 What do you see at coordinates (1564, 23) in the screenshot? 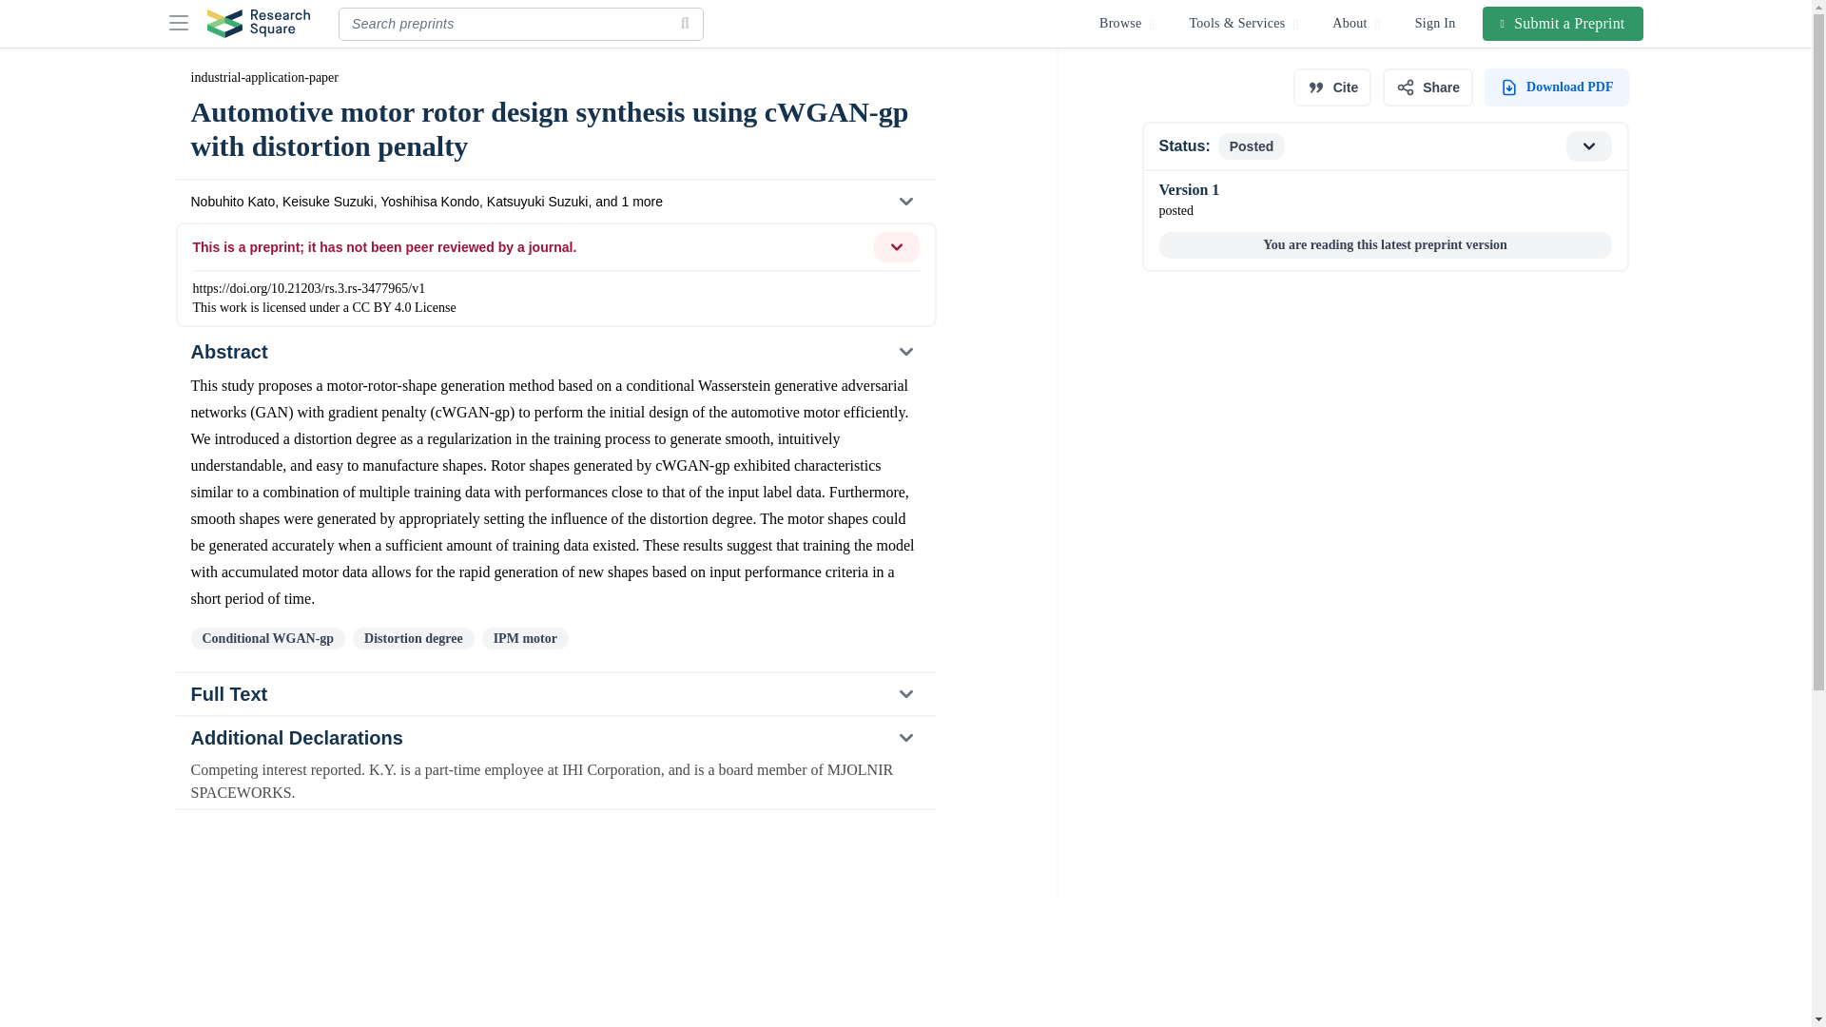
I see `Submit a Preprint` at bounding box center [1564, 23].